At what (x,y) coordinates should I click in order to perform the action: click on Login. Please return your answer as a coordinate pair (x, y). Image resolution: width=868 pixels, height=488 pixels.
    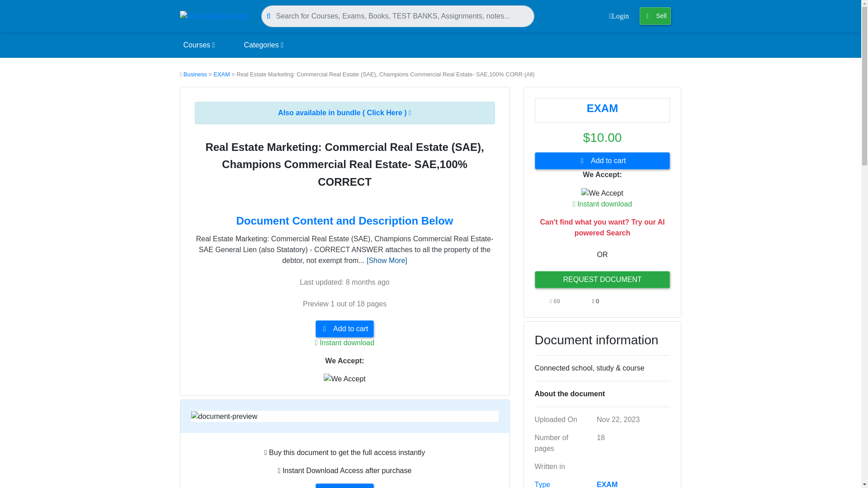
    Looking at the image, I should click on (618, 16).